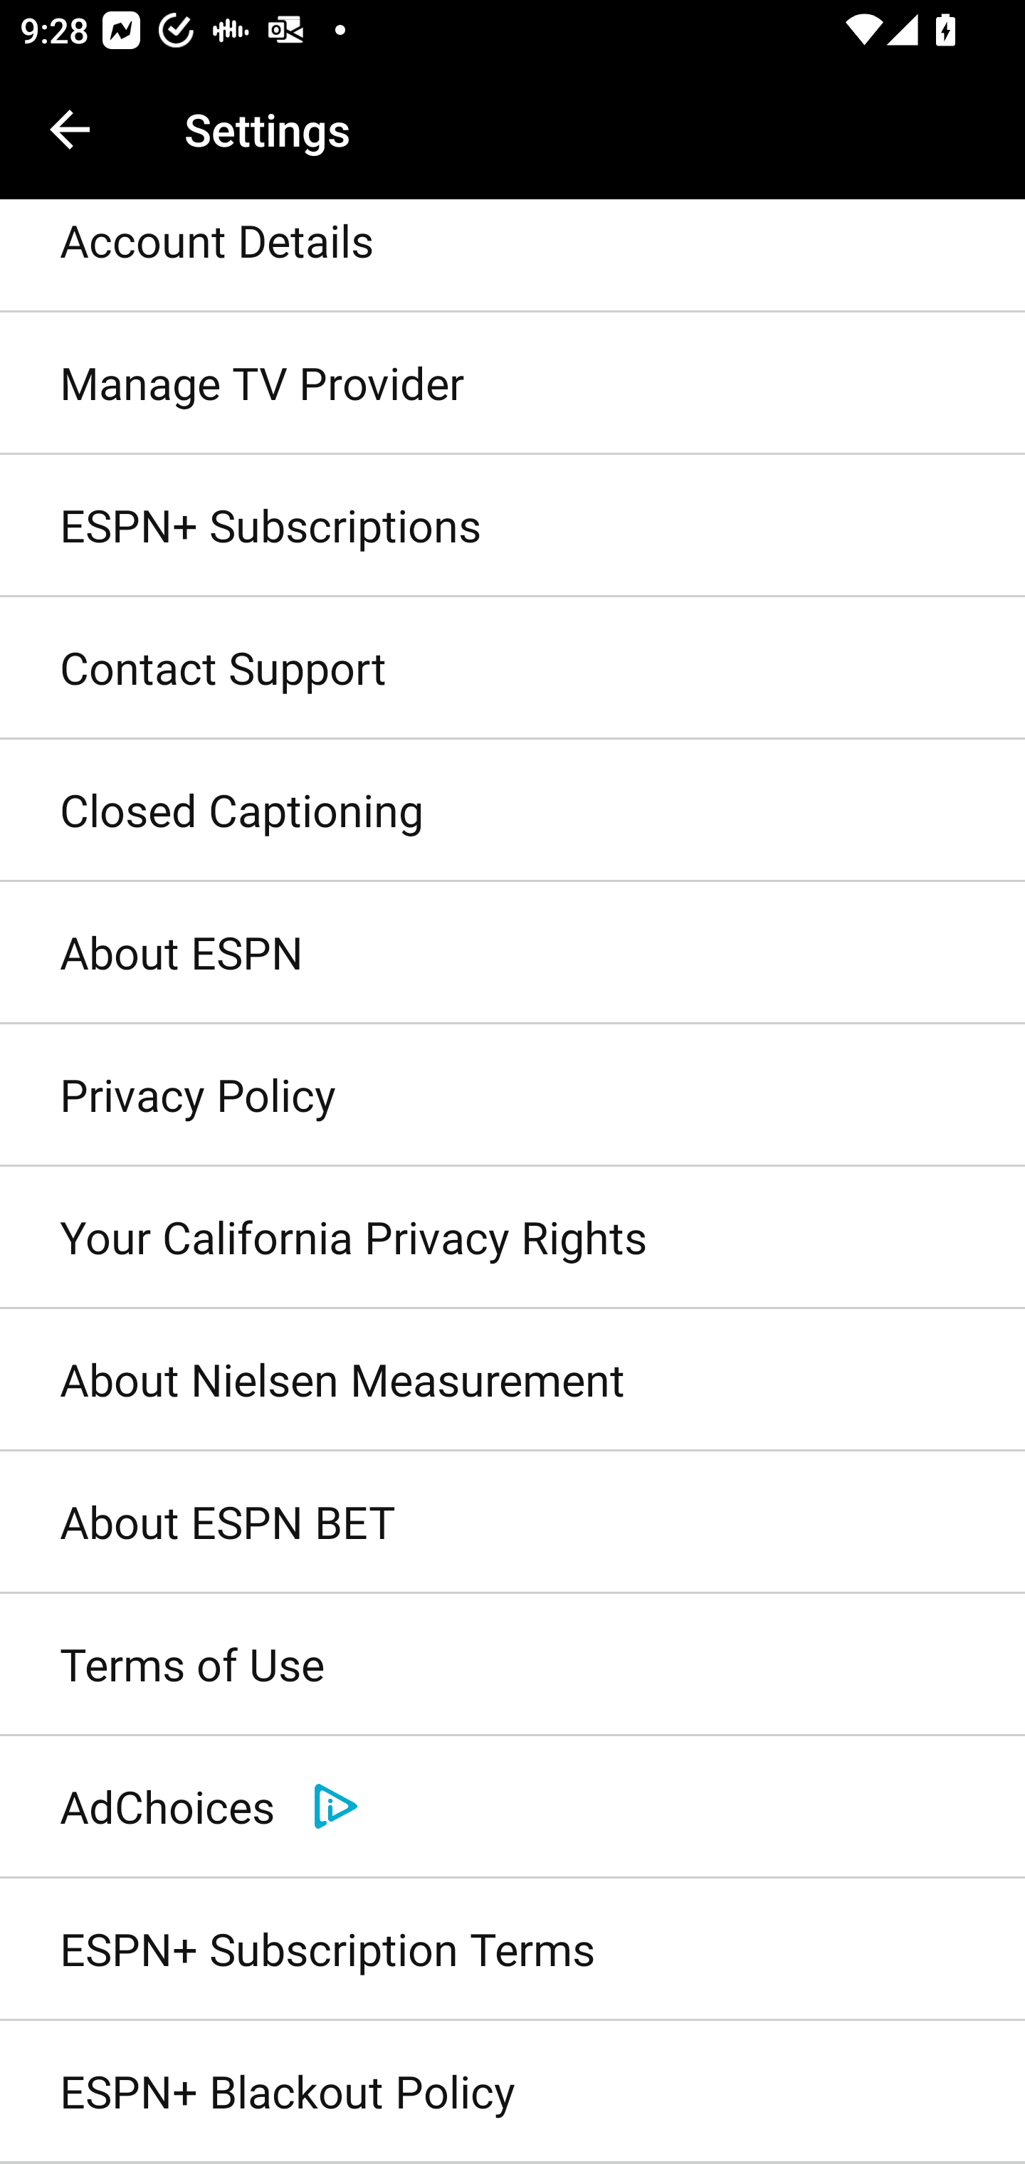 The image size is (1025, 2164). Describe the element at coordinates (512, 1237) in the screenshot. I see `Your California Privacy Rights` at that location.